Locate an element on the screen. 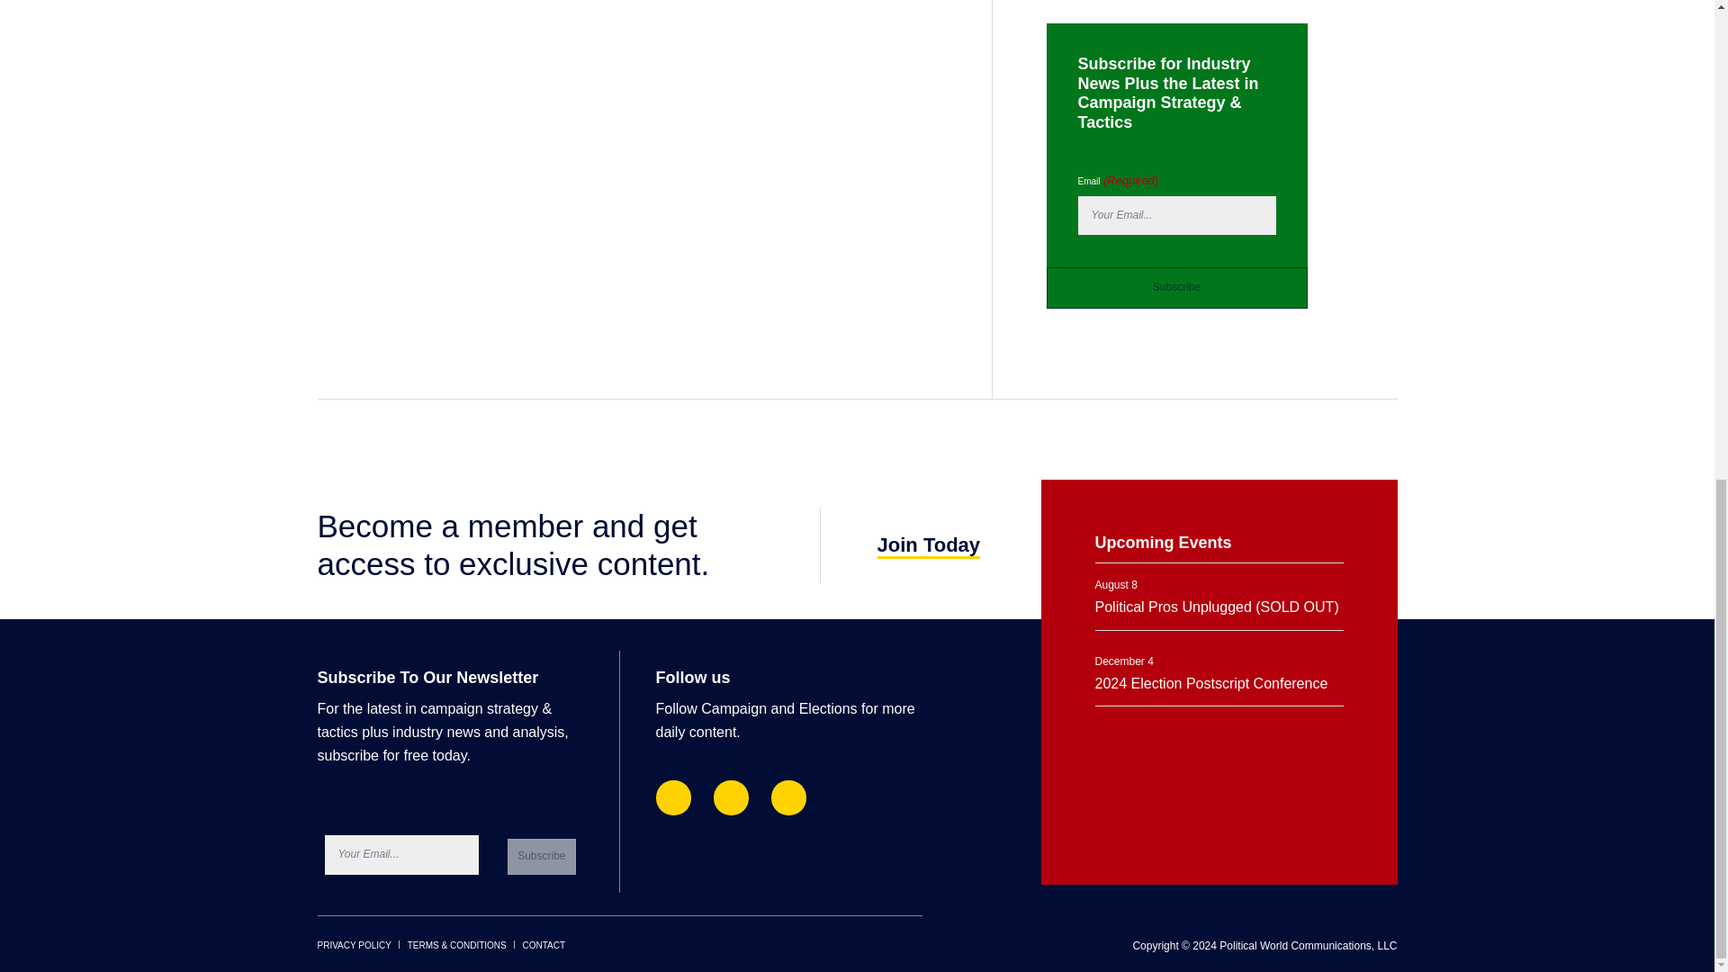  Twitter is located at coordinates (787, 797).